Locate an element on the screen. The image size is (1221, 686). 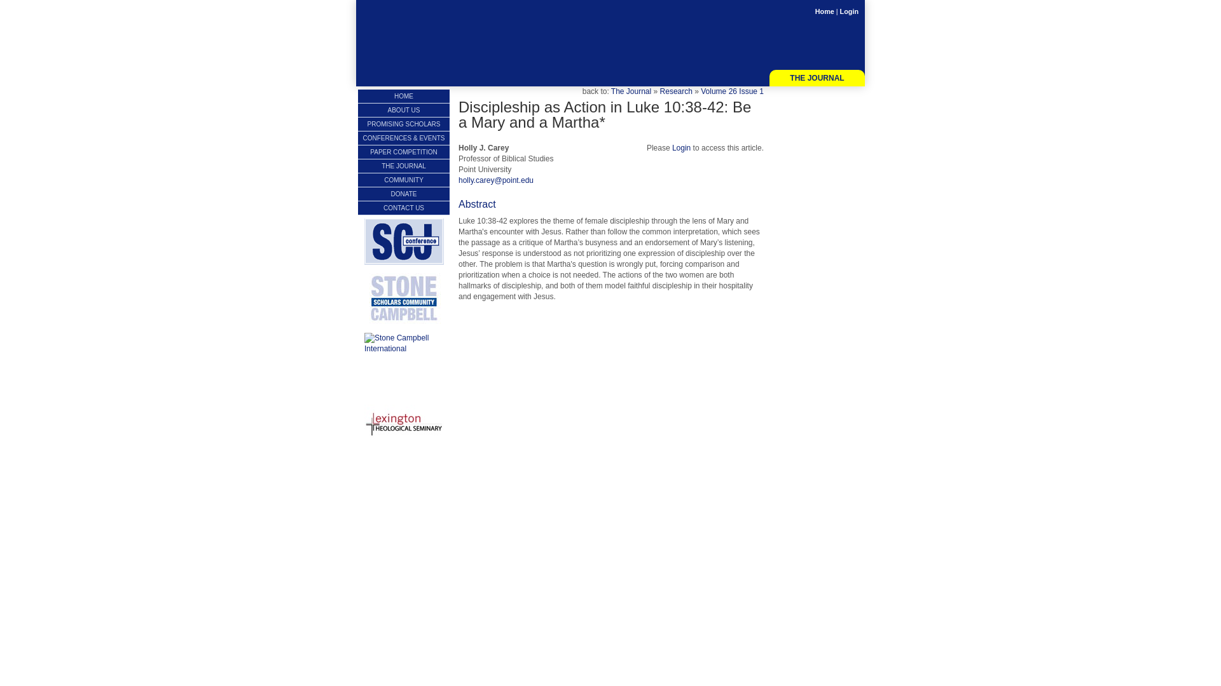
The Journal is located at coordinates (631, 91).